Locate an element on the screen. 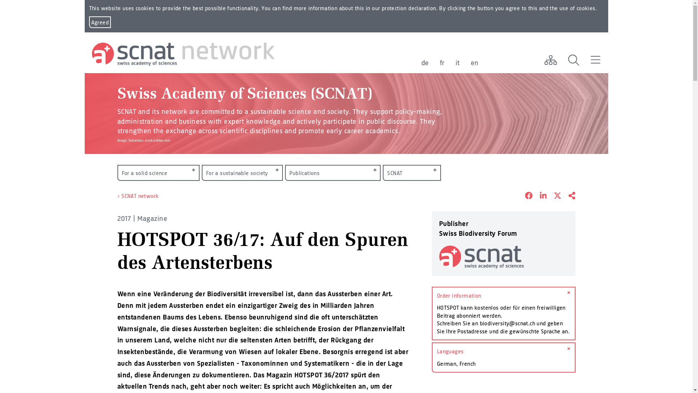  Publisher
Swiss Biodiversity Forum is located at coordinates (504, 244).